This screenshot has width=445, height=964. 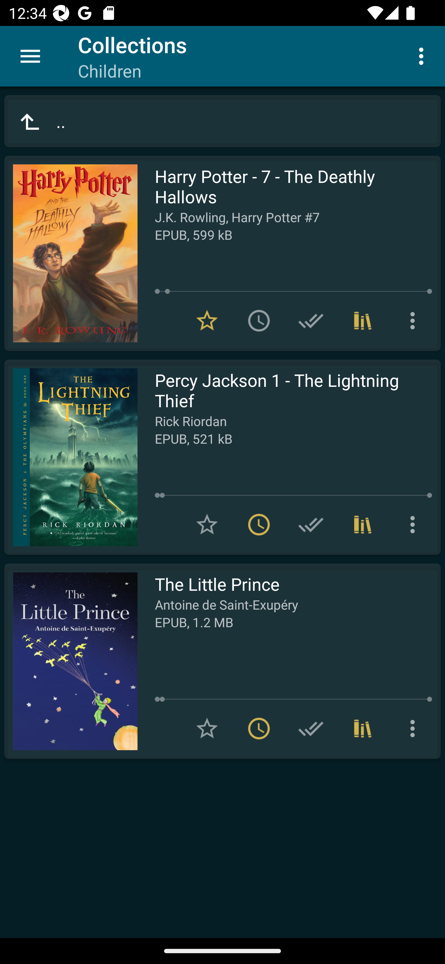 I want to click on Remove from To read, so click(x=259, y=524).